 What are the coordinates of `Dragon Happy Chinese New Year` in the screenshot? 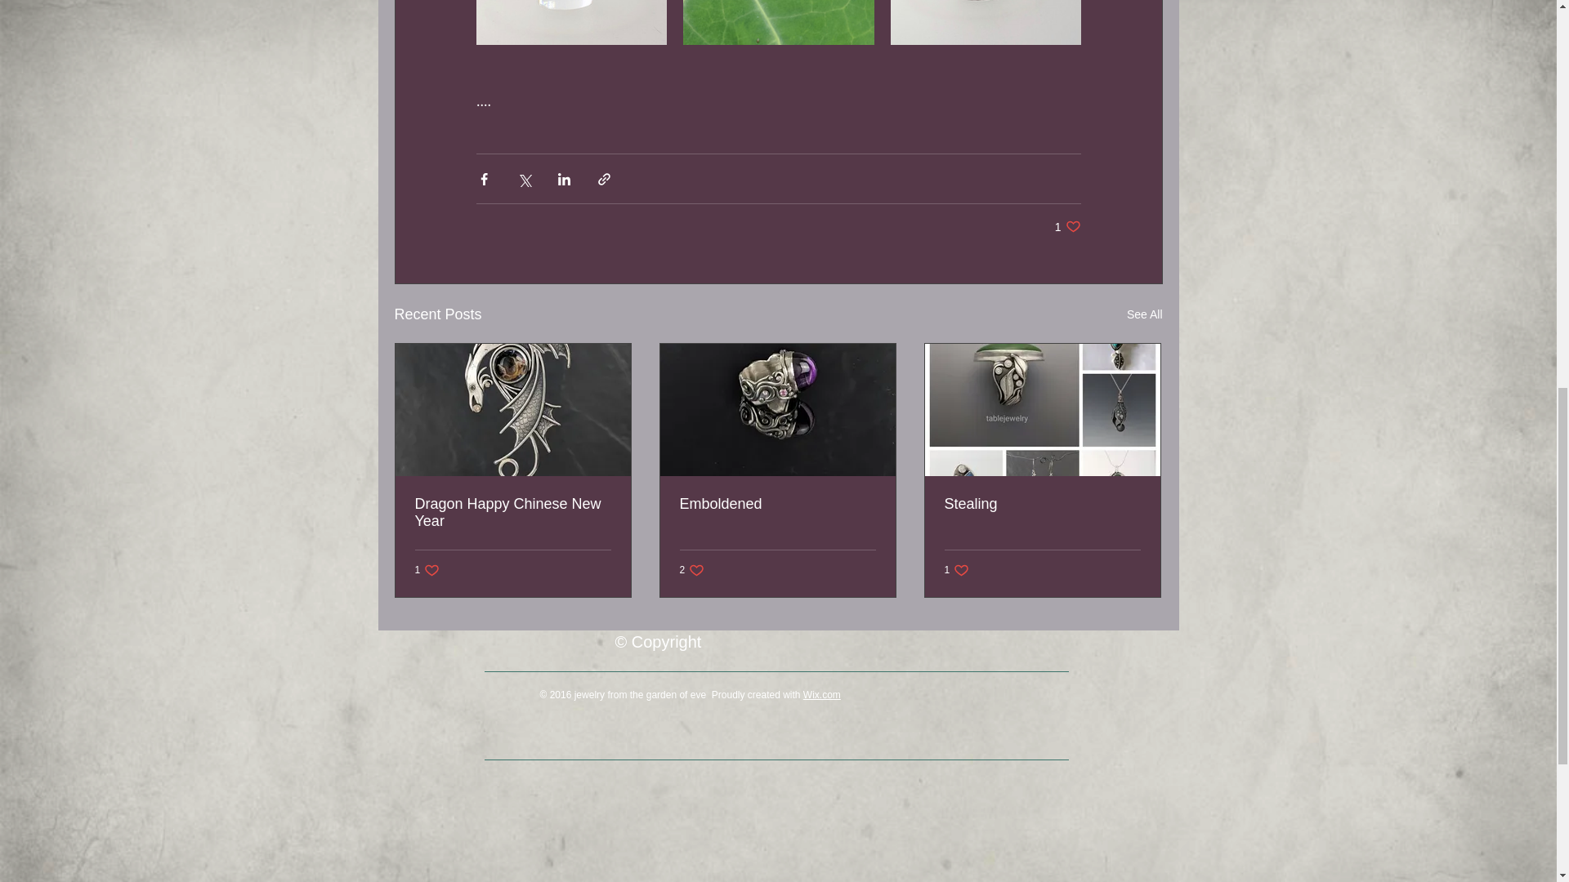 It's located at (822, 694).